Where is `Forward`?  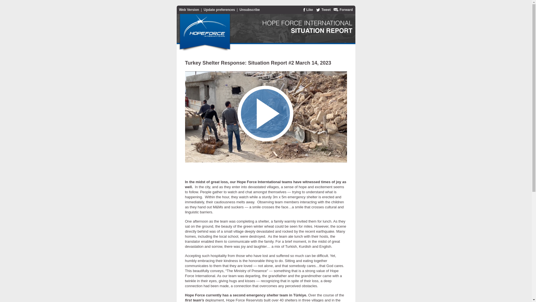 Forward is located at coordinates (346, 10).